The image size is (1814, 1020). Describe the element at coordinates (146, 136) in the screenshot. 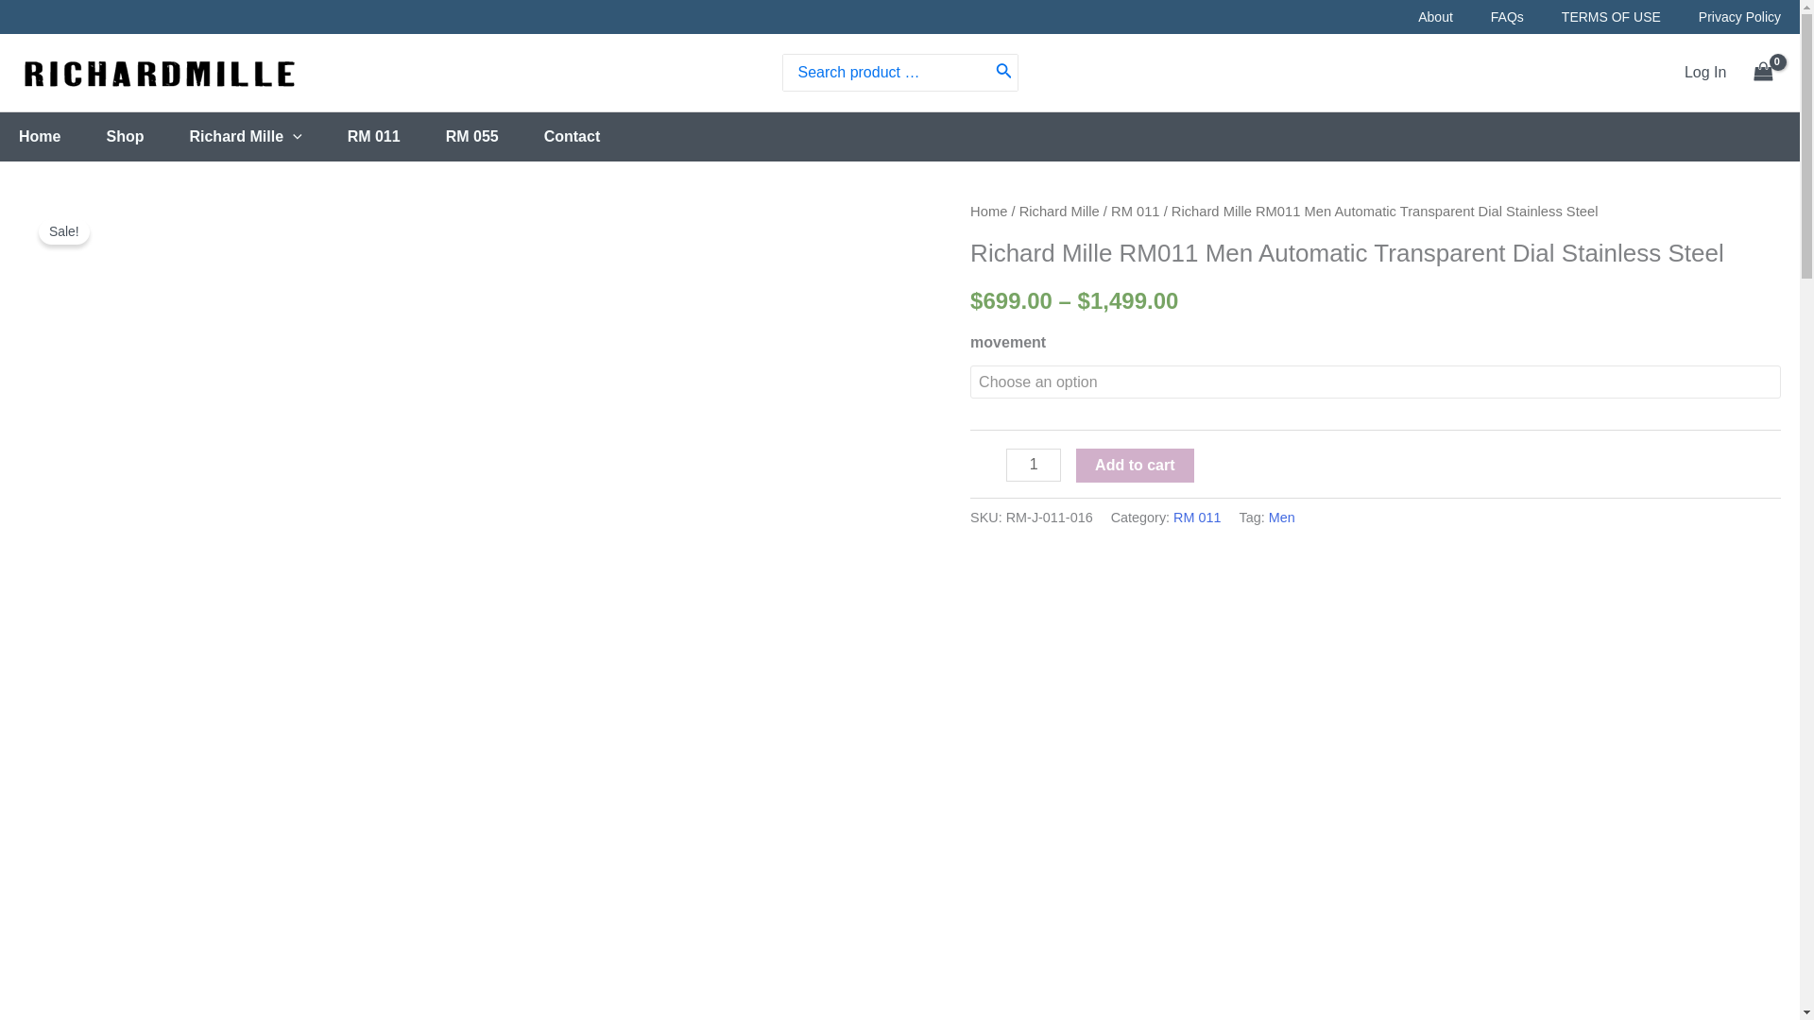

I see `Shop` at that location.